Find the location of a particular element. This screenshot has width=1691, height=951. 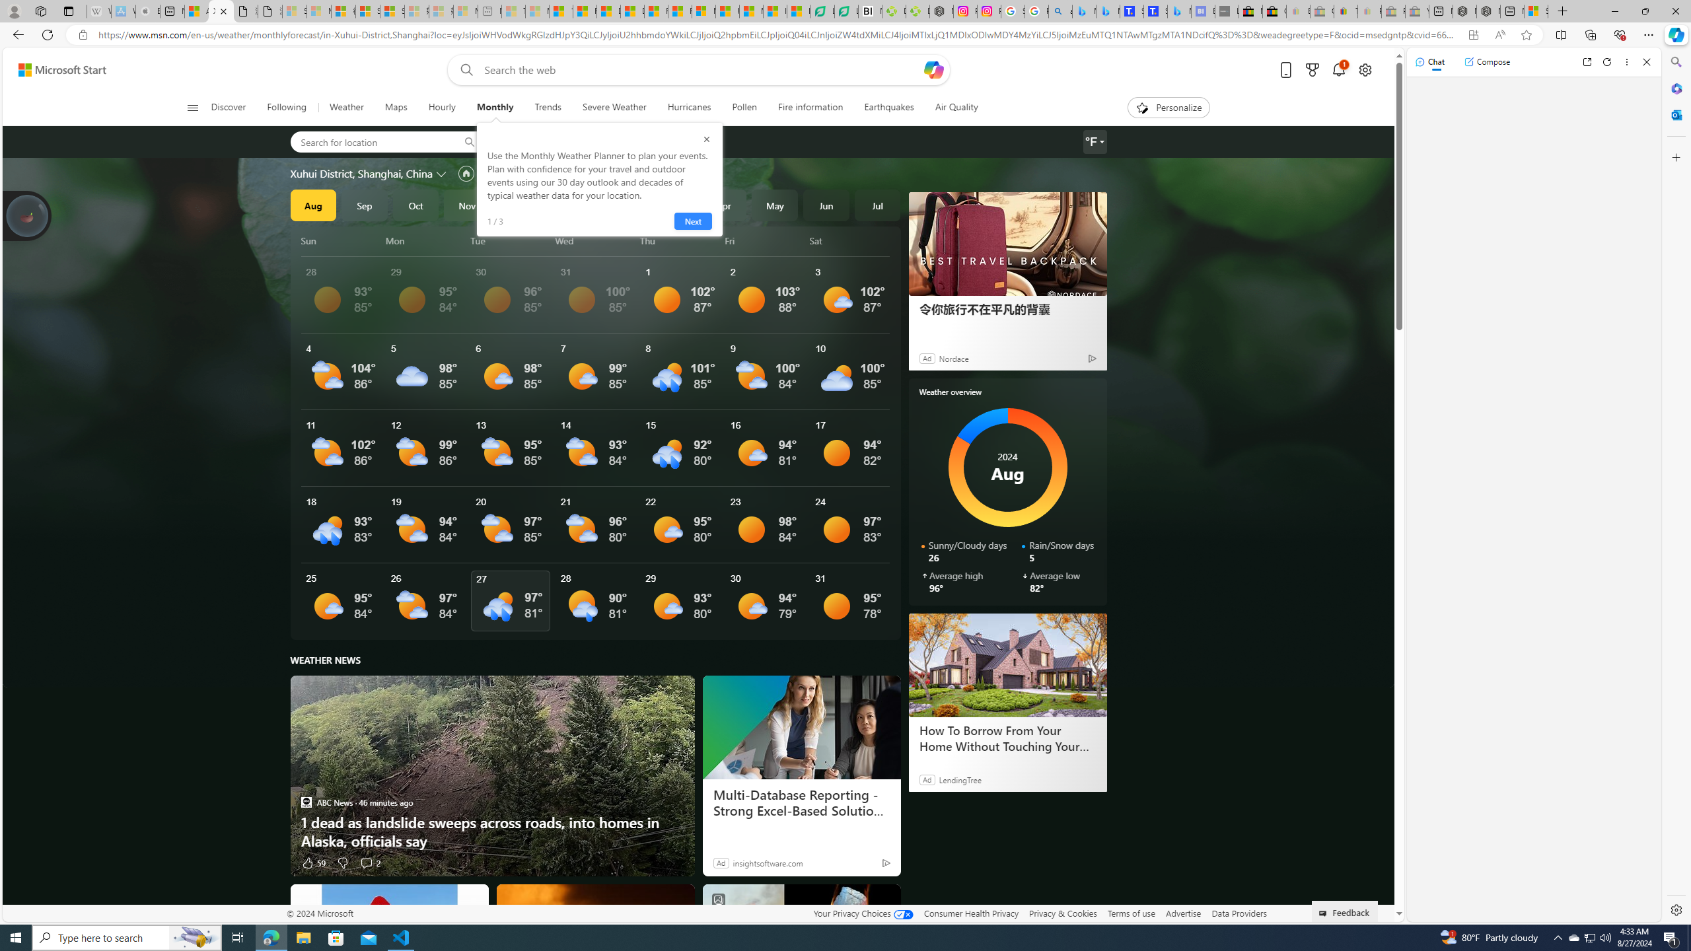

Payments Terms of Use | eBay.com - Sleeping is located at coordinates (1370, 11).